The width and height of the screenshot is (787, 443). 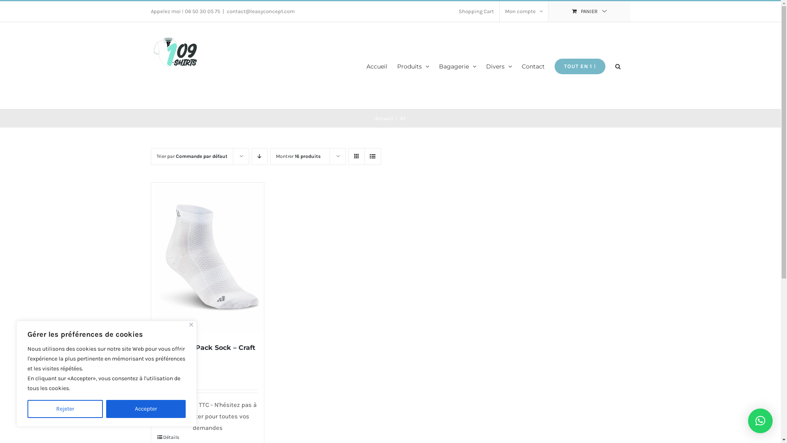 I want to click on Accueil, so click(x=384, y=118).